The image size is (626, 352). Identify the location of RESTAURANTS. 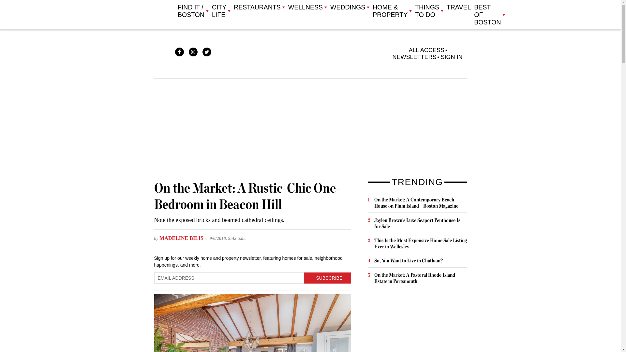
(259, 7).